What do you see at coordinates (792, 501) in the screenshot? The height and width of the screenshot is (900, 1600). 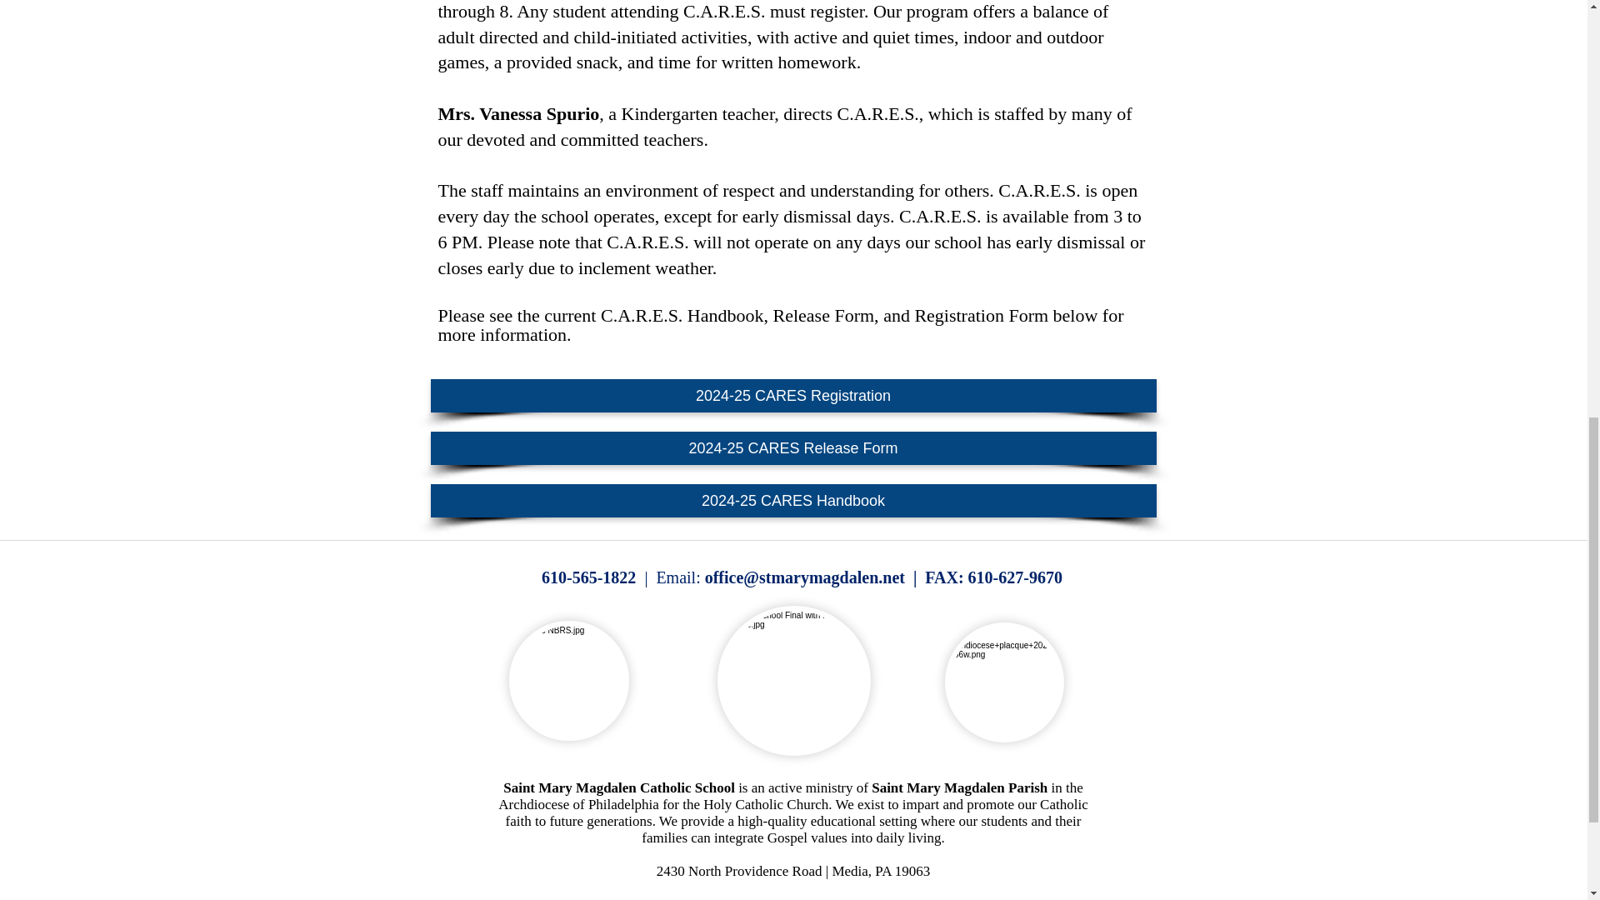 I see `2024-25 CARES Handbook` at bounding box center [792, 501].